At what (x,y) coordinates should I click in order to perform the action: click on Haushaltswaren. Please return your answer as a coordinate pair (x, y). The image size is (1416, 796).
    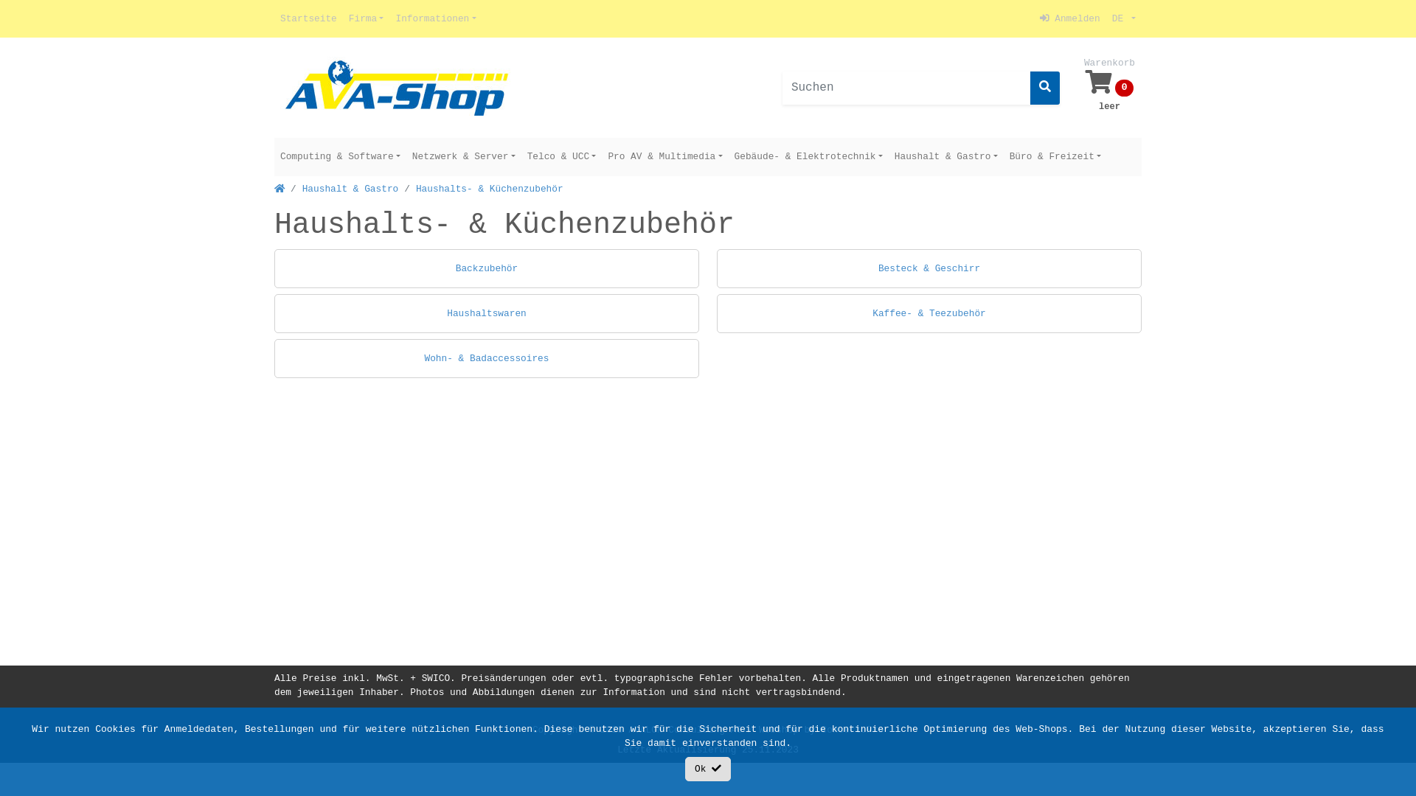
    Looking at the image, I should click on (487, 314).